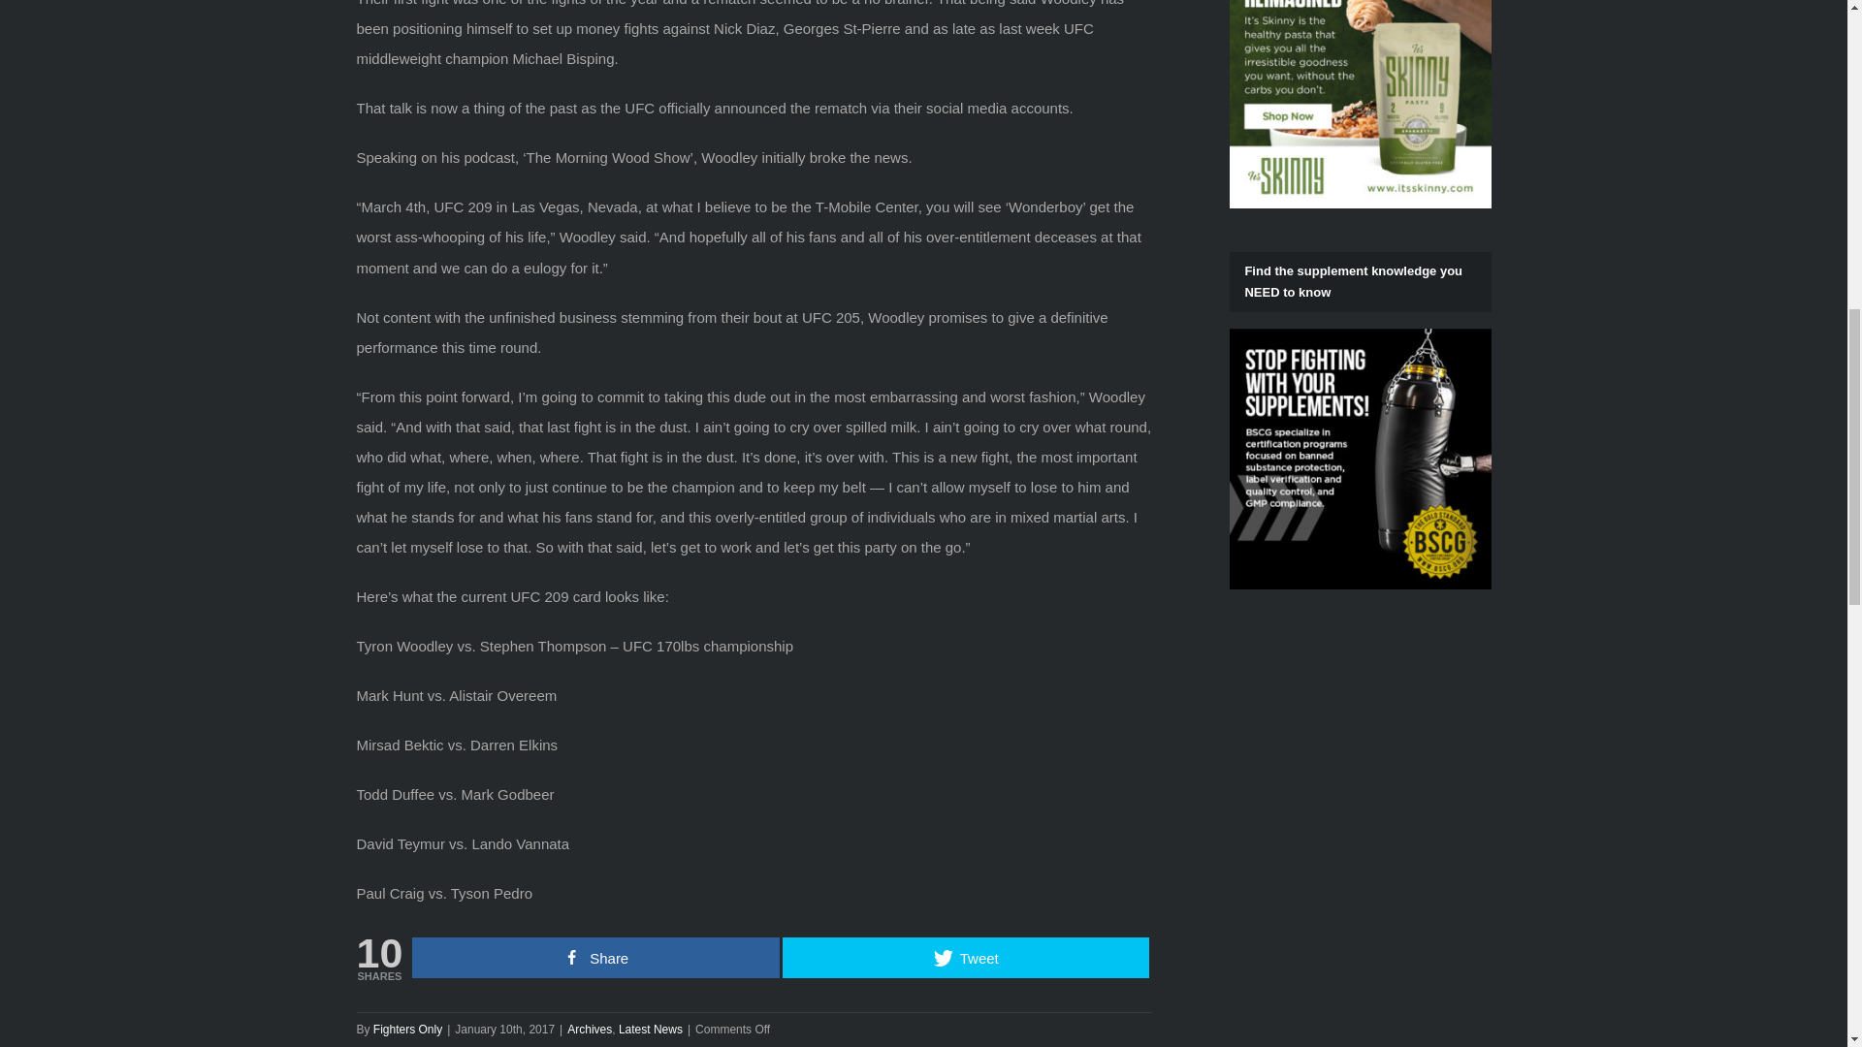  I want to click on Latest News, so click(650, 1030).